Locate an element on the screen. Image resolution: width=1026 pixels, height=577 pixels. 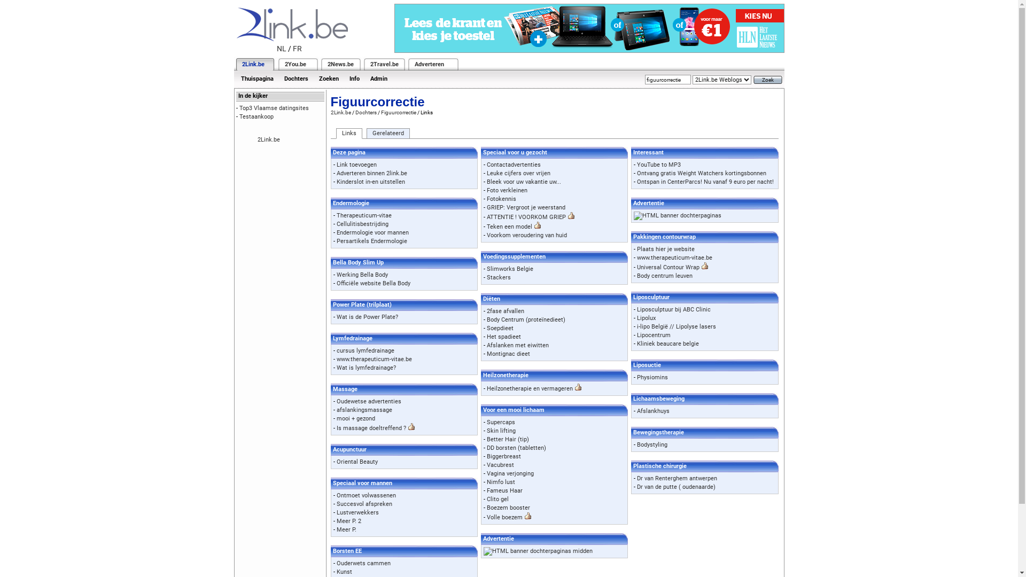
Volle boezem is located at coordinates (504, 517).